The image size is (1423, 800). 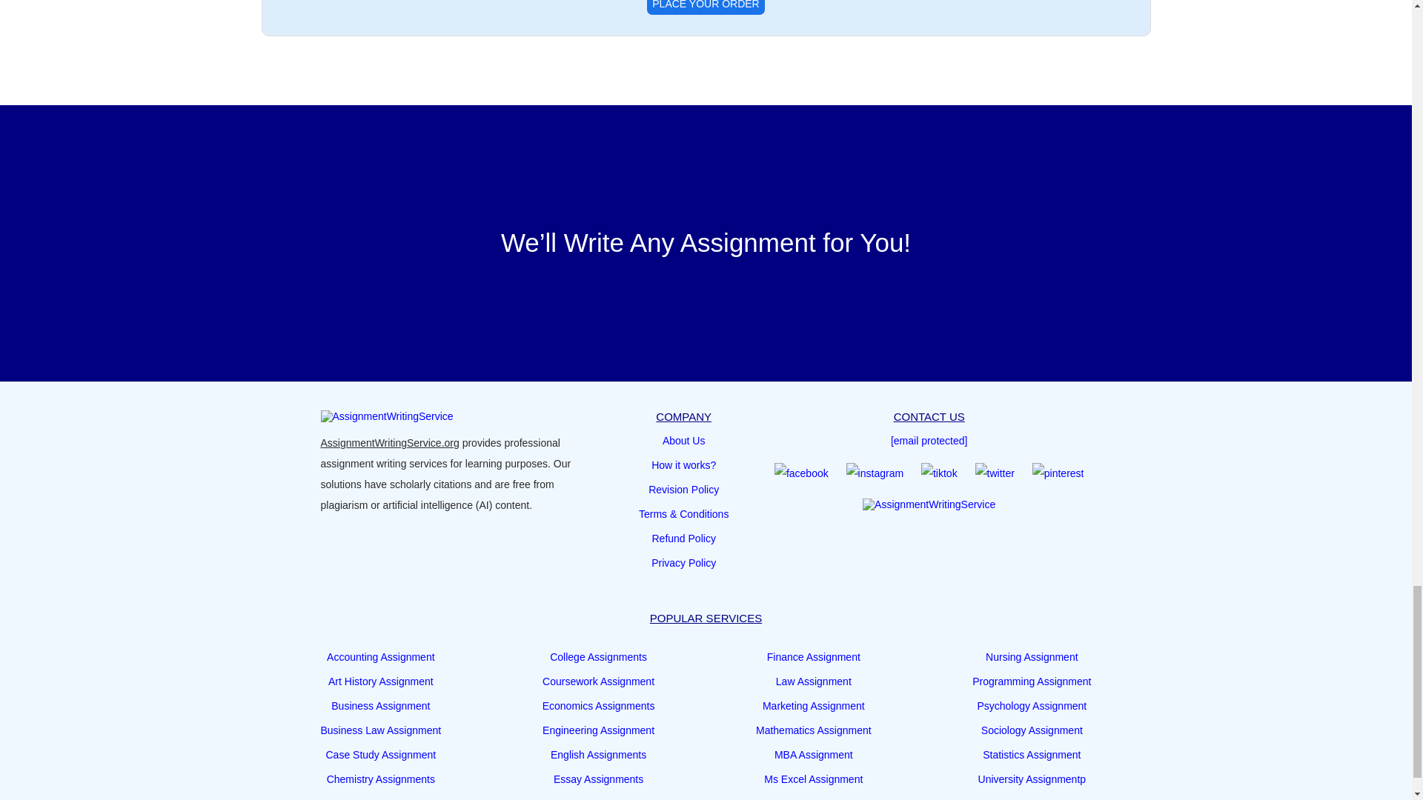 What do you see at coordinates (381, 730) in the screenshot?
I see `Business Law Assignment` at bounding box center [381, 730].